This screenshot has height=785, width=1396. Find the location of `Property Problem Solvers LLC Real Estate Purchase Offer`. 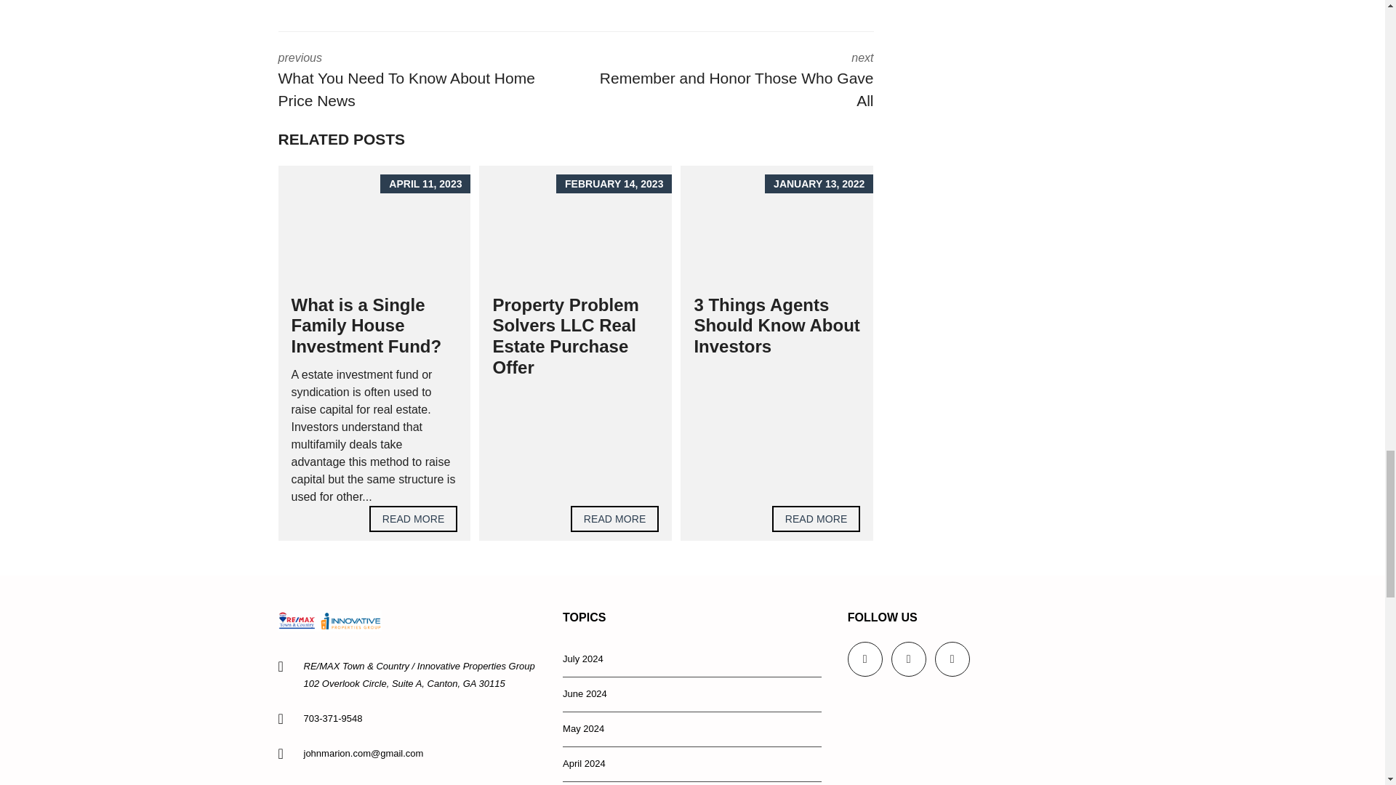

Property Problem Solvers LLC Real Estate Purchase Offer is located at coordinates (574, 225).